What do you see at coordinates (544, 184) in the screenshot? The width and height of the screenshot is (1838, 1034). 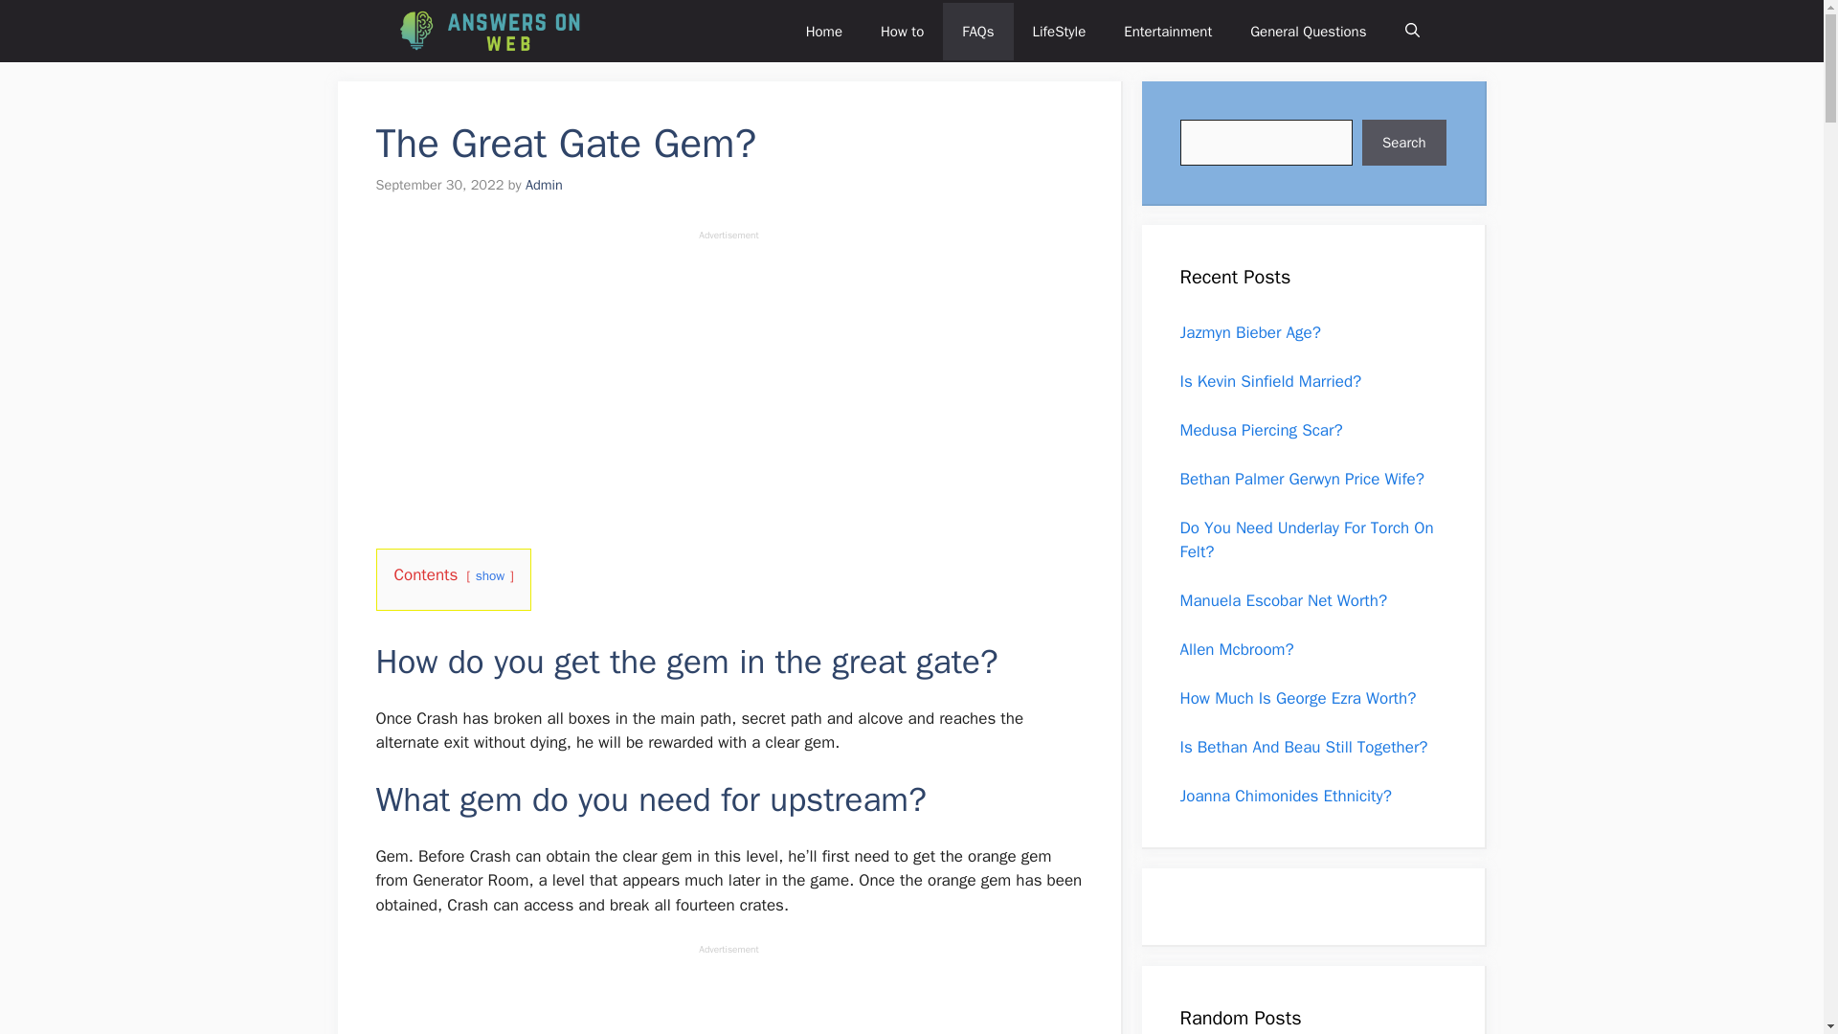 I see `Admin` at bounding box center [544, 184].